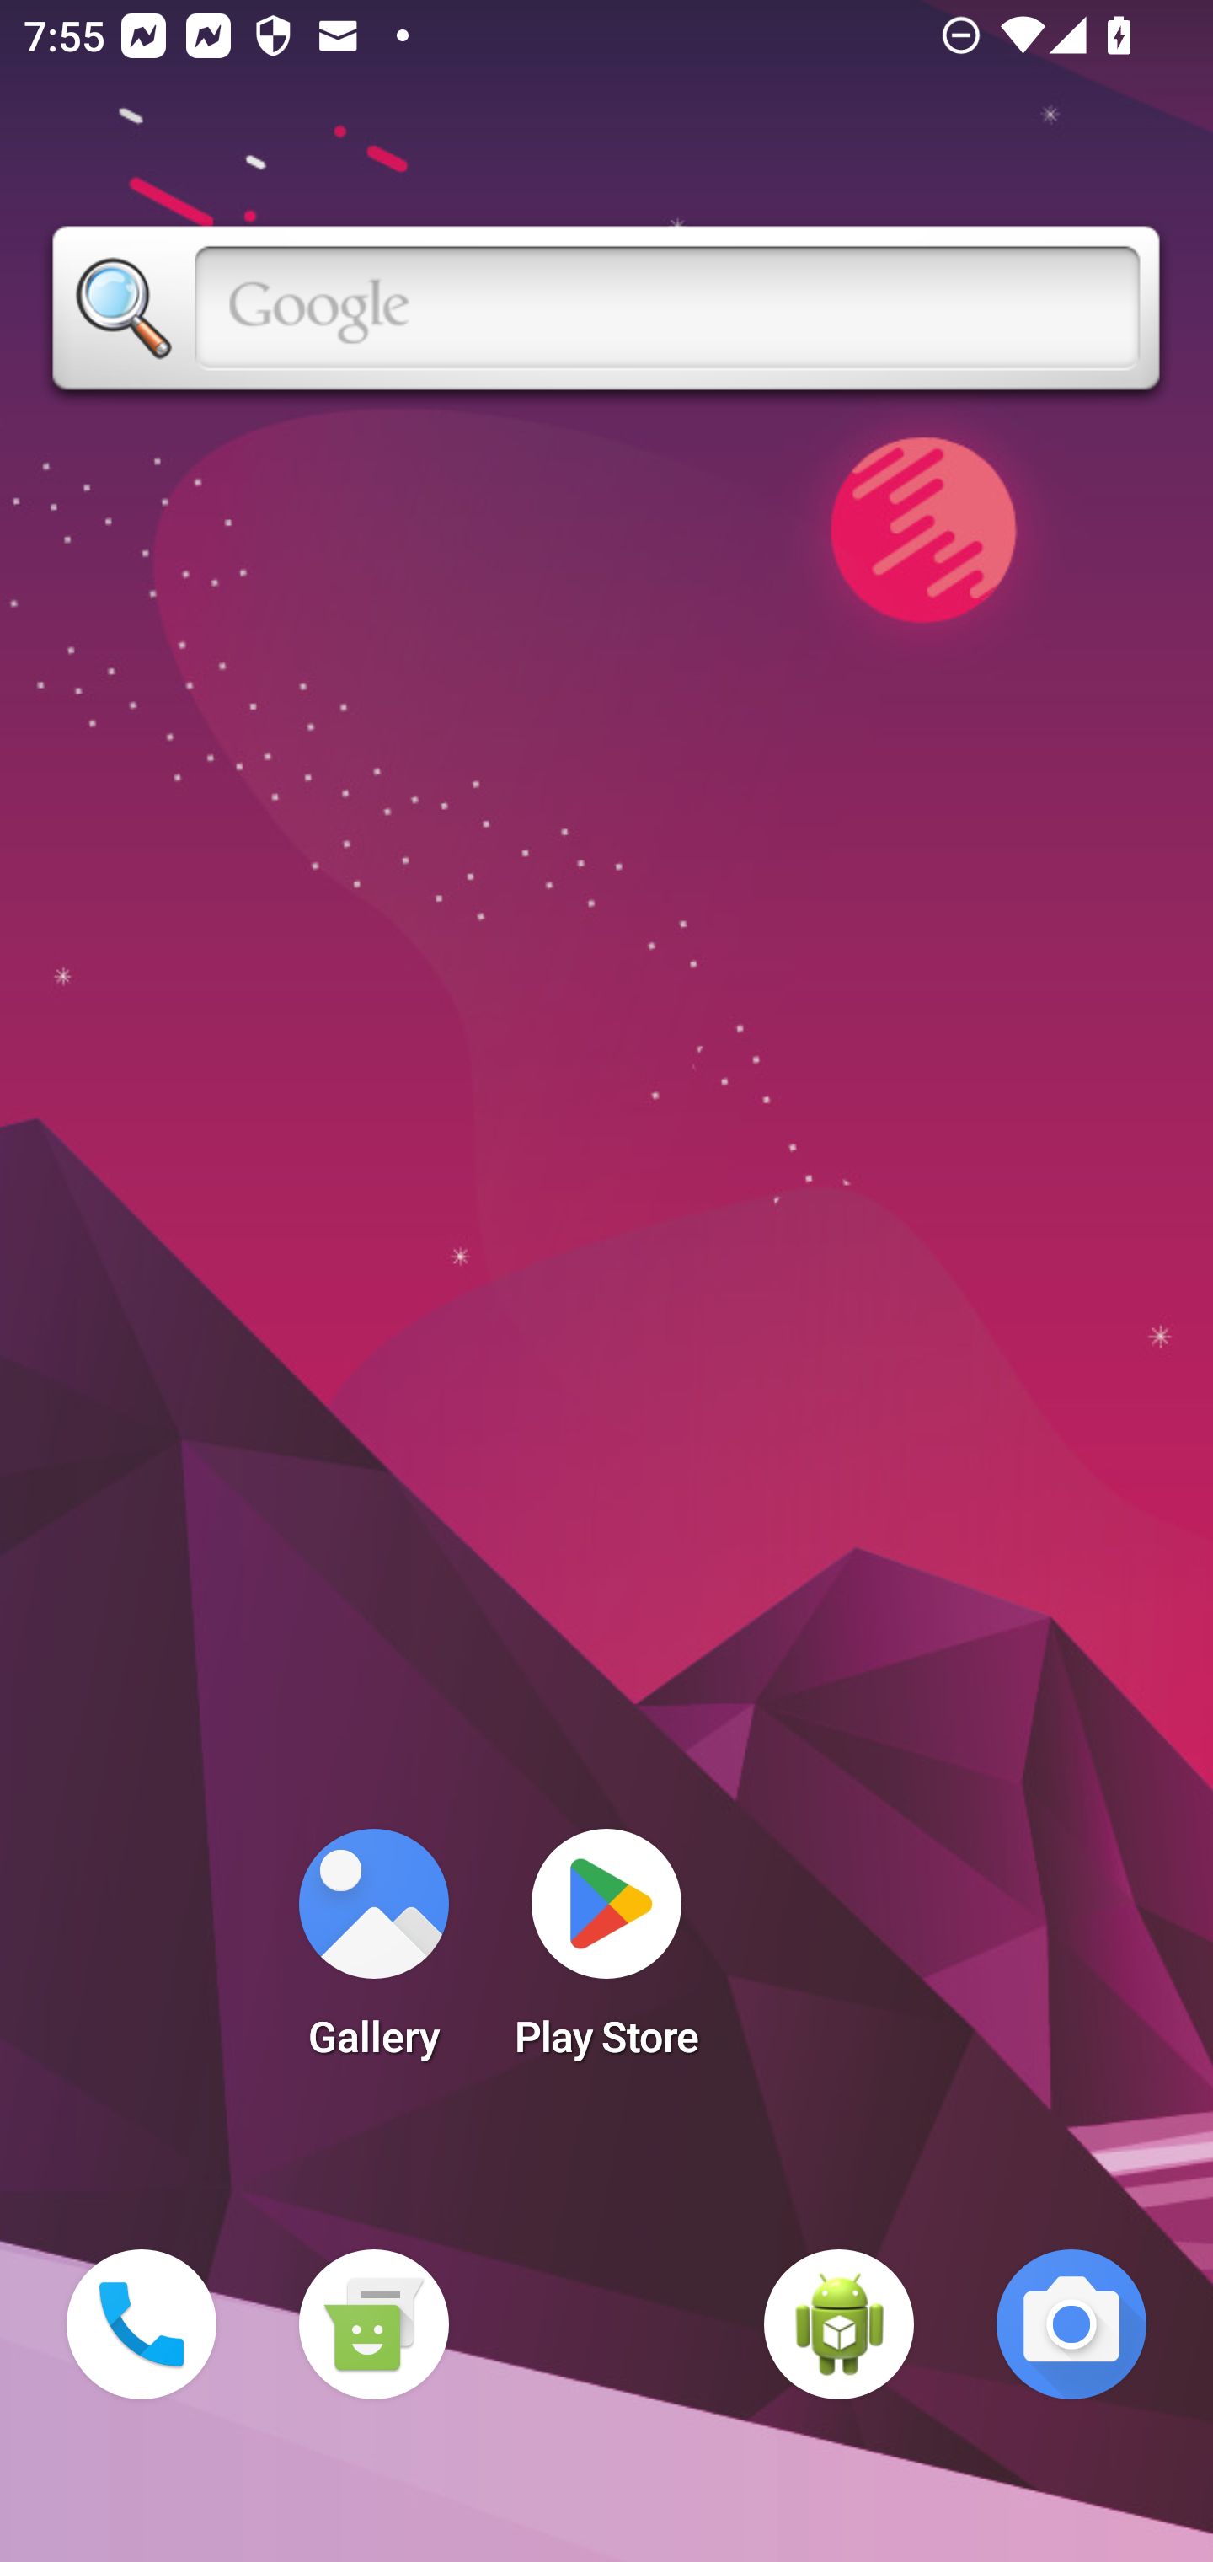 The width and height of the screenshot is (1213, 2562). I want to click on Play Store, so click(606, 1954).